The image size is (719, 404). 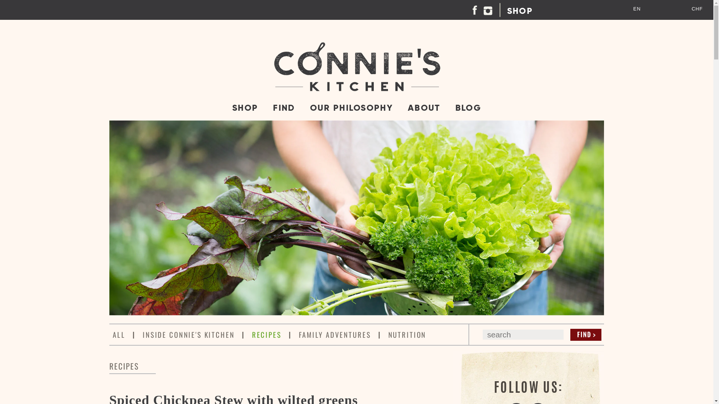 What do you see at coordinates (335, 334) in the screenshot?
I see `FAMILY ADVENTURES` at bounding box center [335, 334].